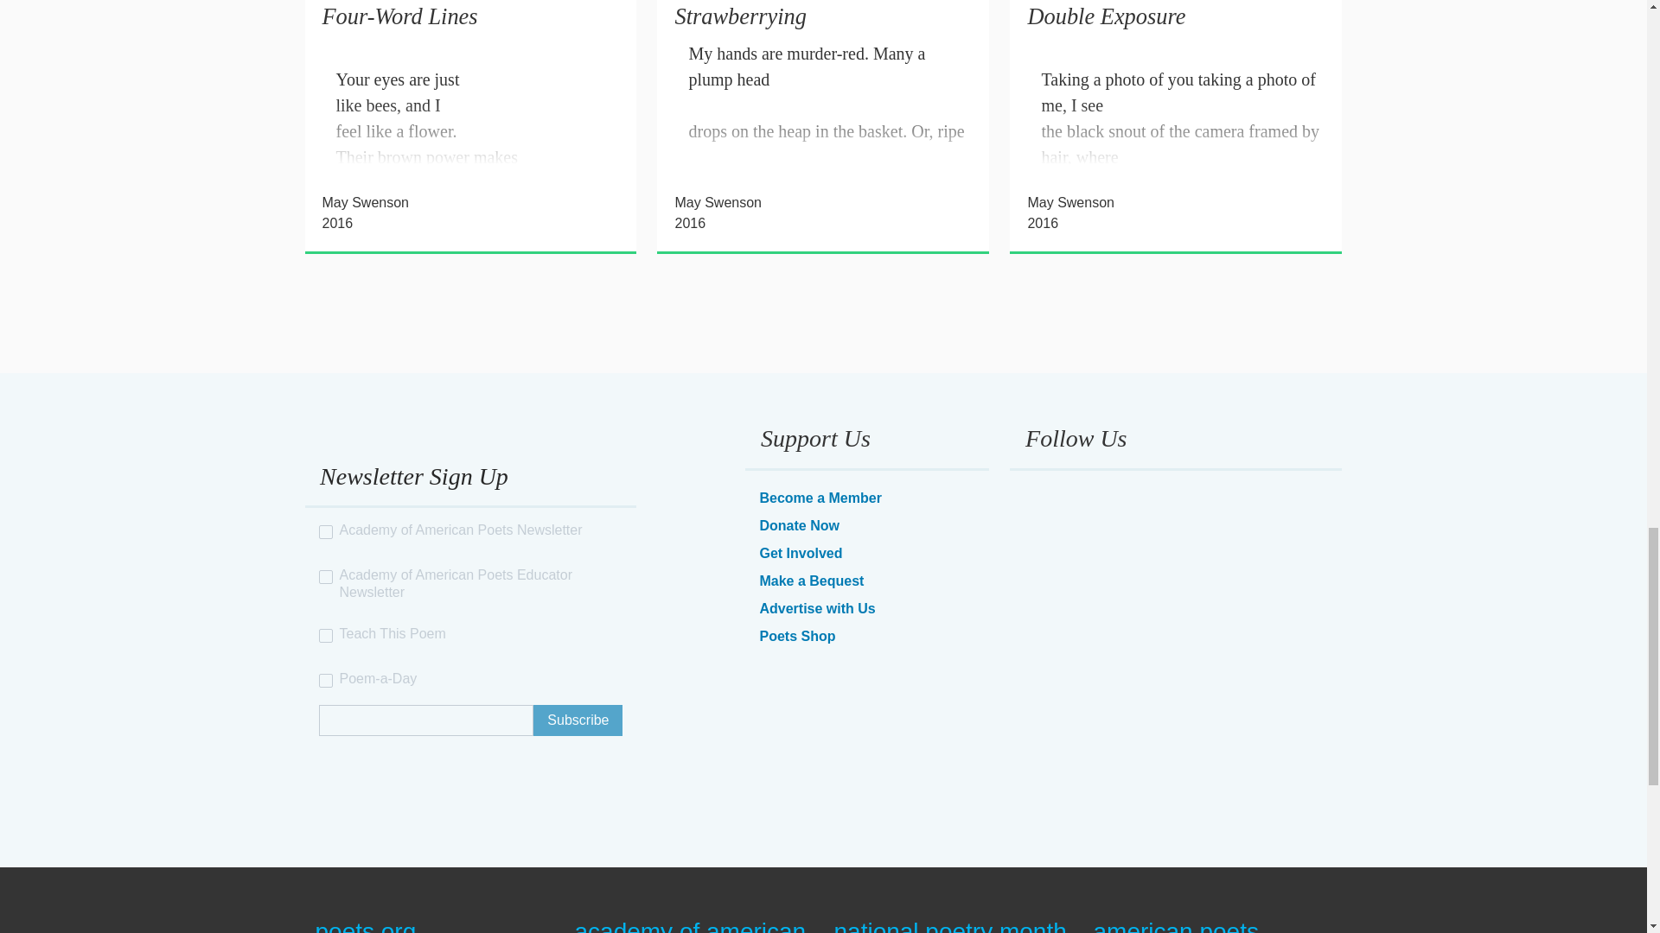 Image resolution: width=1660 pixels, height=933 pixels. I want to click on Strawberrying, so click(739, 16).